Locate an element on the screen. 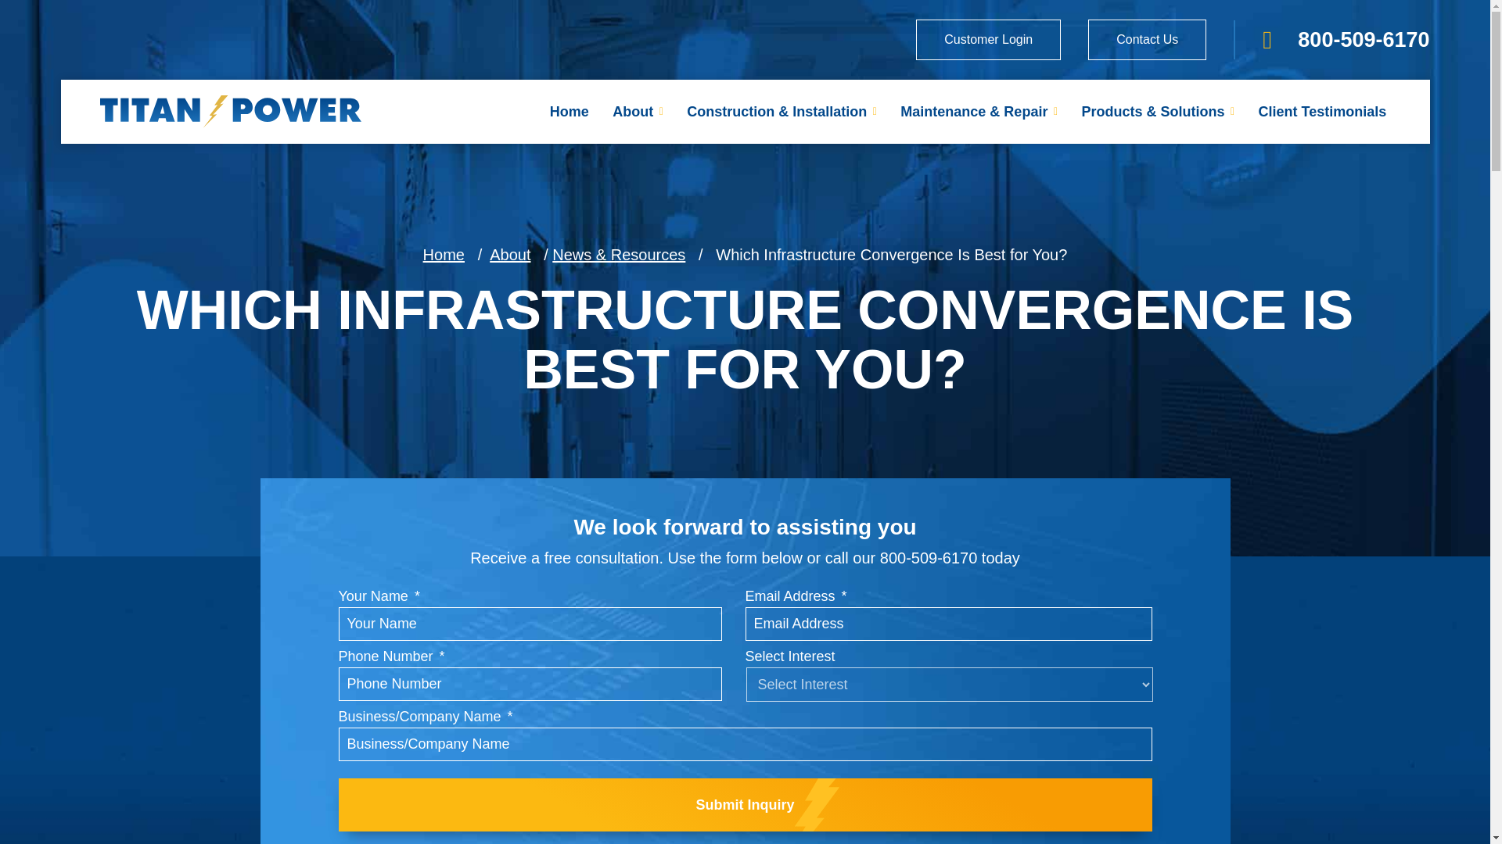 The image size is (1502, 844). Client Testimonials is located at coordinates (1322, 109).